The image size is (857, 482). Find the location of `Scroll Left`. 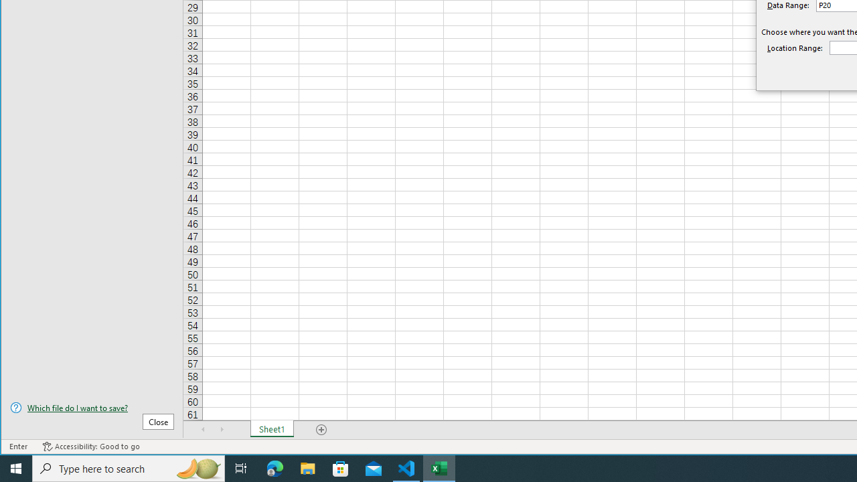

Scroll Left is located at coordinates (204, 429).